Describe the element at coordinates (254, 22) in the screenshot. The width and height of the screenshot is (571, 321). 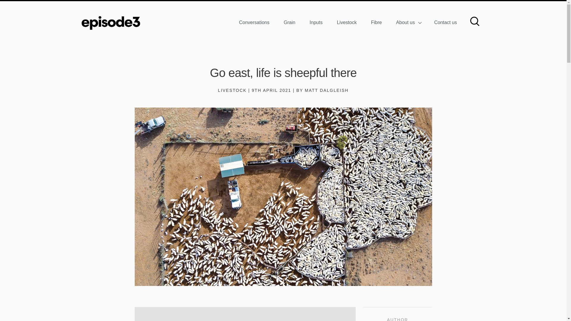
I see `Conversations` at that location.